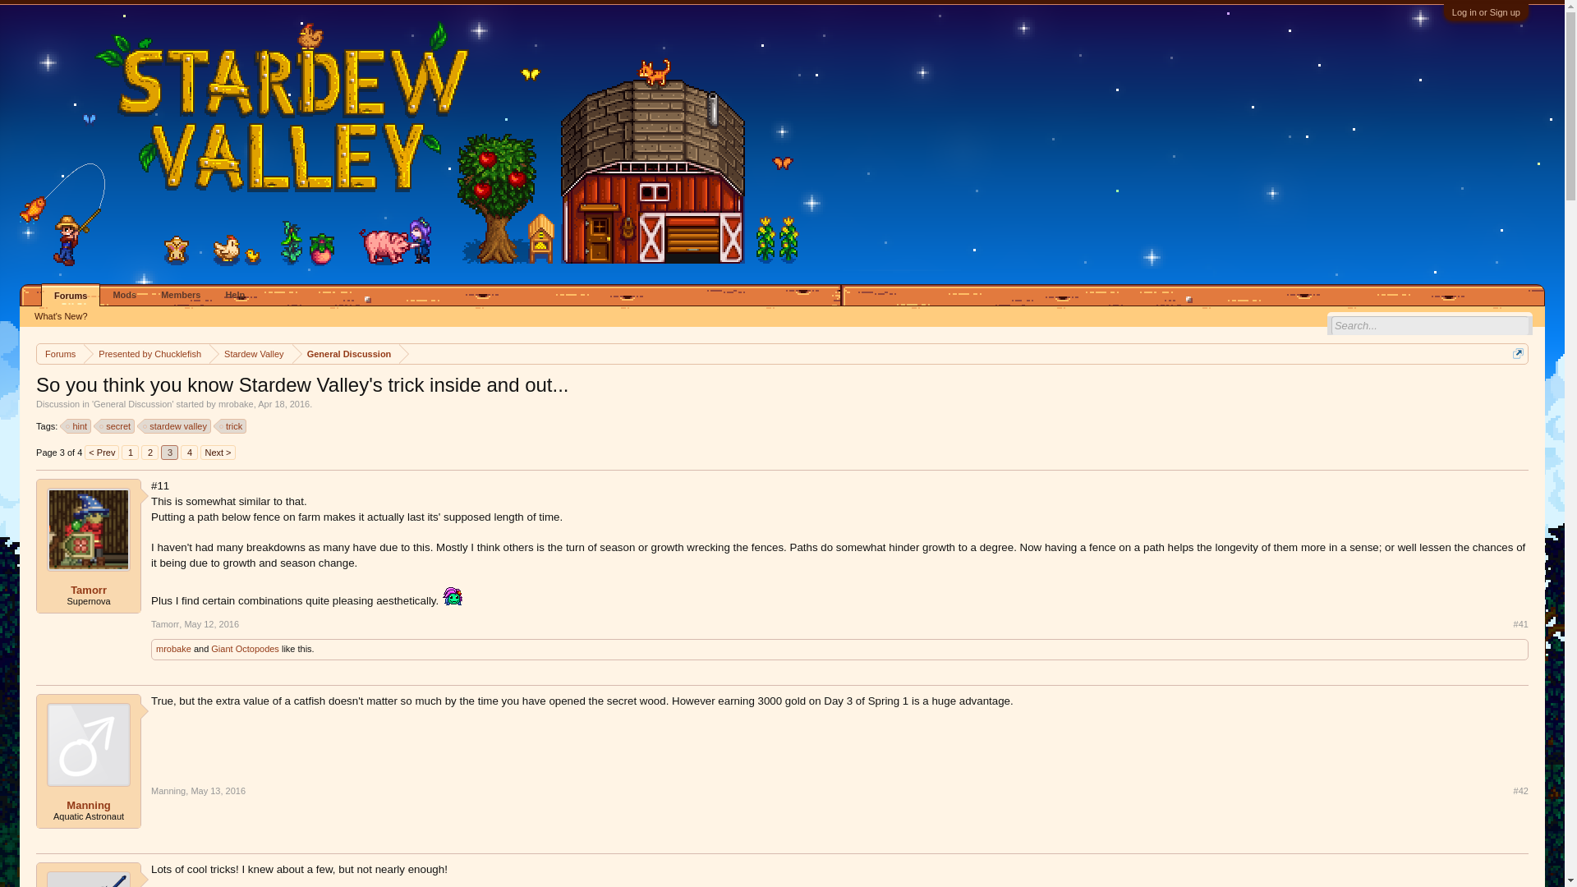  I want to click on Manning, so click(89, 806).